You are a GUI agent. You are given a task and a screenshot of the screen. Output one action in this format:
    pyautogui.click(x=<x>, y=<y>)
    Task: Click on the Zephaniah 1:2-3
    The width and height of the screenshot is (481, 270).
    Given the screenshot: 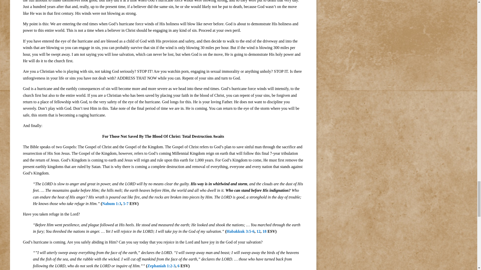 What is the action you would take?
    pyautogui.click(x=161, y=266)
    